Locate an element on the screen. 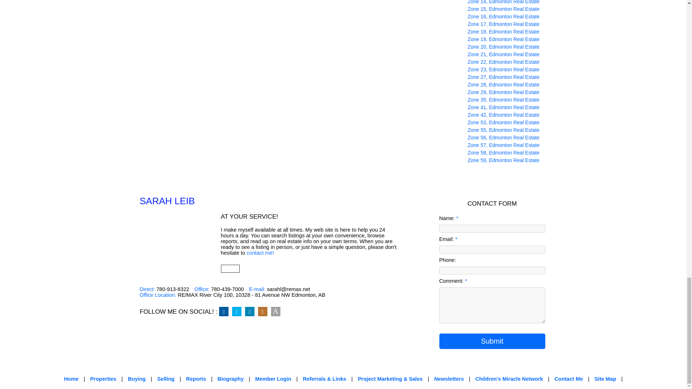 The height and width of the screenshot is (389, 692). Properties is located at coordinates (103, 379).